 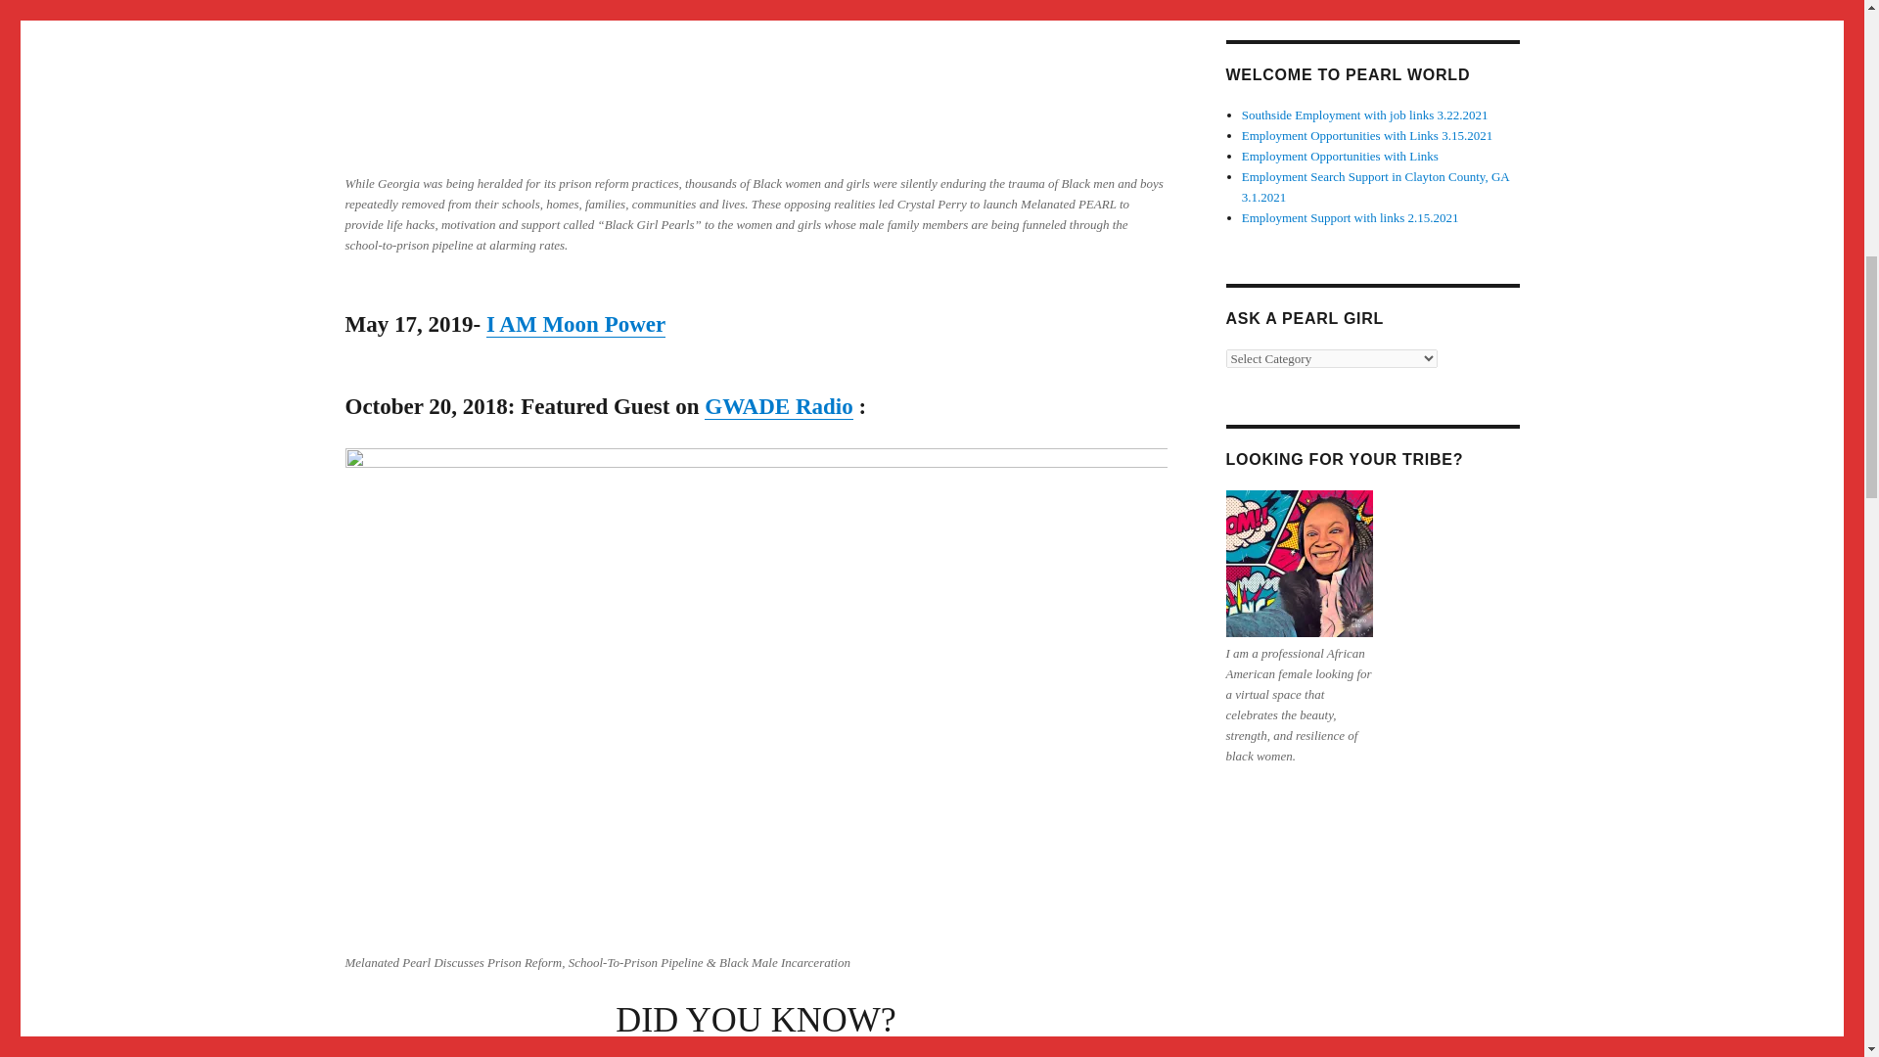 I want to click on Employment Search Support in Clayton County, GA 3.1.2021, so click(x=1375, y=186).